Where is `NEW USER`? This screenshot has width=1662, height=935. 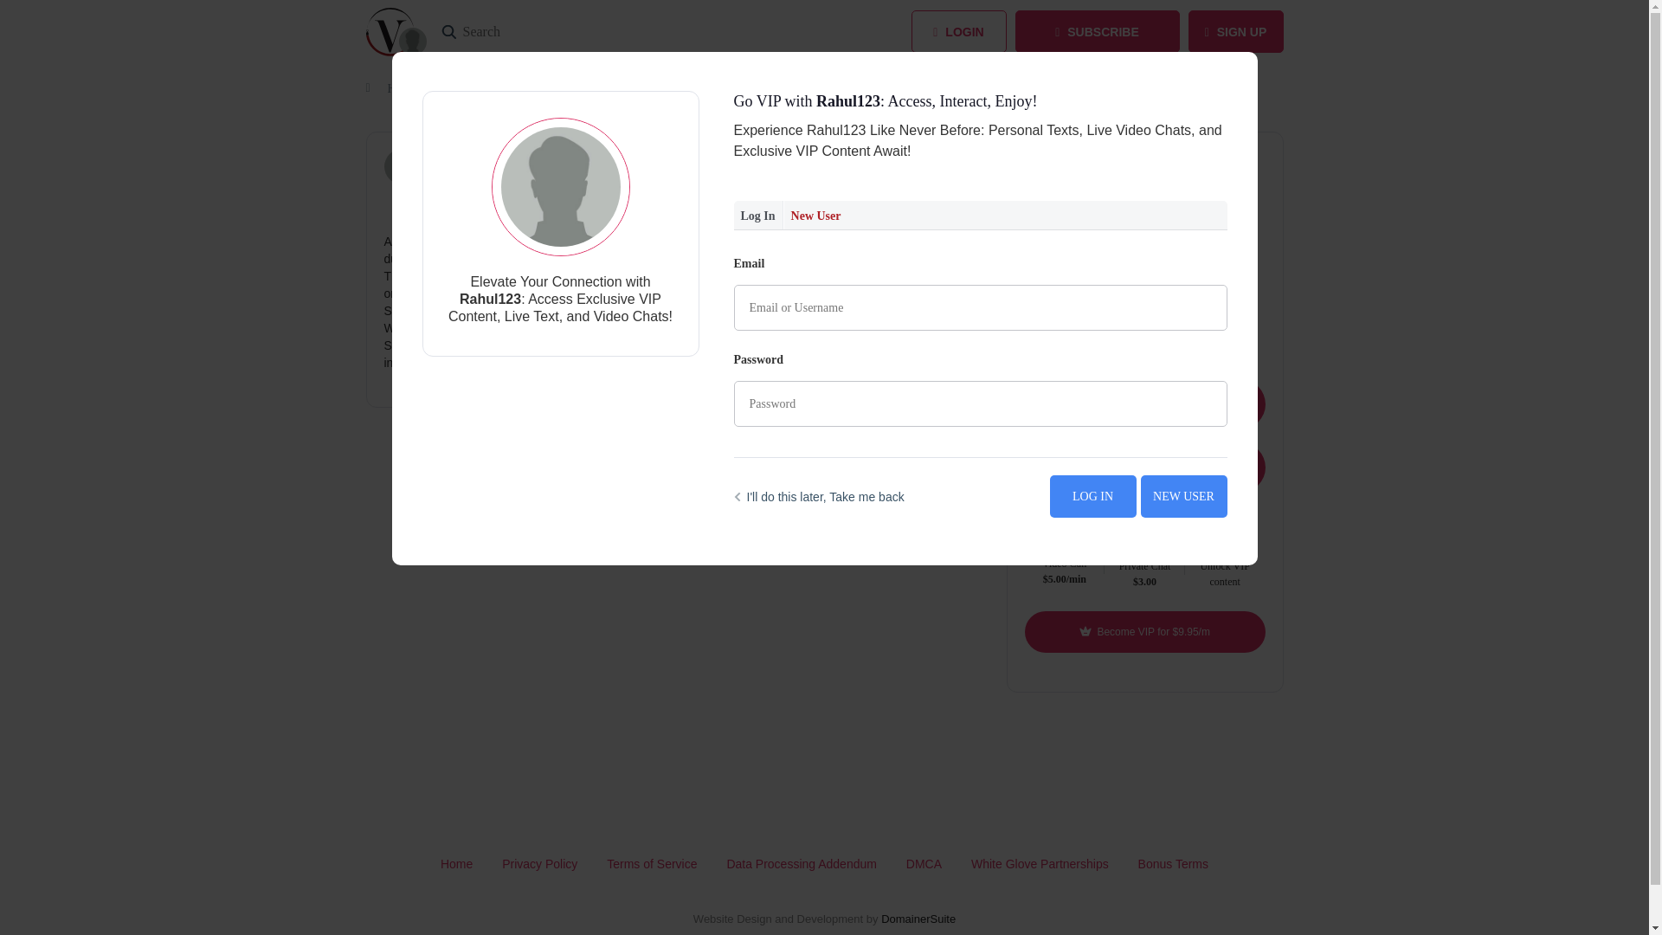
NEW USER is located at coordinates (1184, 496).